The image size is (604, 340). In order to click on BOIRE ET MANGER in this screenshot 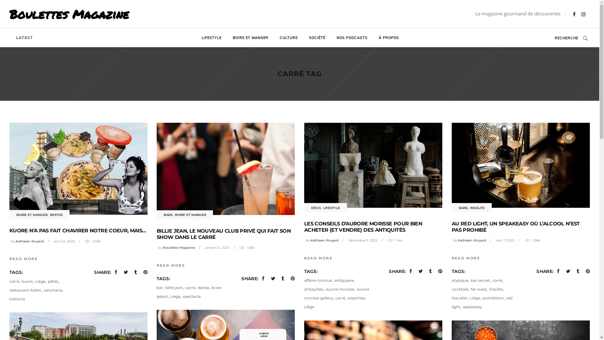, I will do `click(32, 215)`.